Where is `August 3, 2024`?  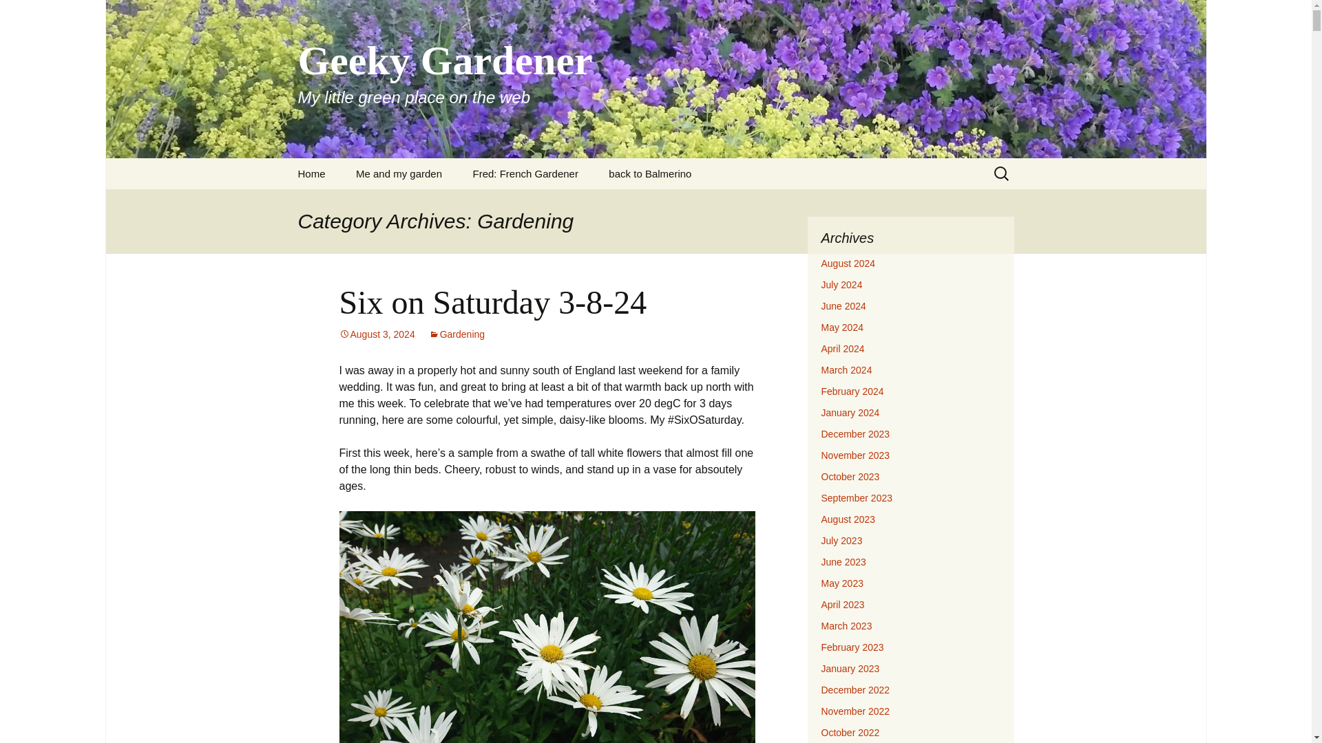 August 3, 2024 is located at coordinates (17, 14).